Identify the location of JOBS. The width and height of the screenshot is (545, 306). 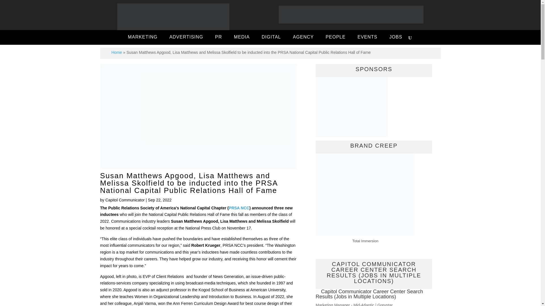
(396, 38).